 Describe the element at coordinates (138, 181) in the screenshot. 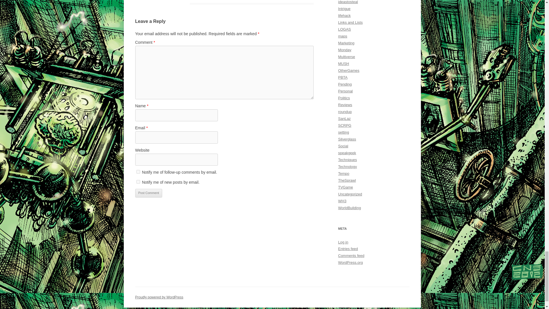

I see `subscribe` at that location.